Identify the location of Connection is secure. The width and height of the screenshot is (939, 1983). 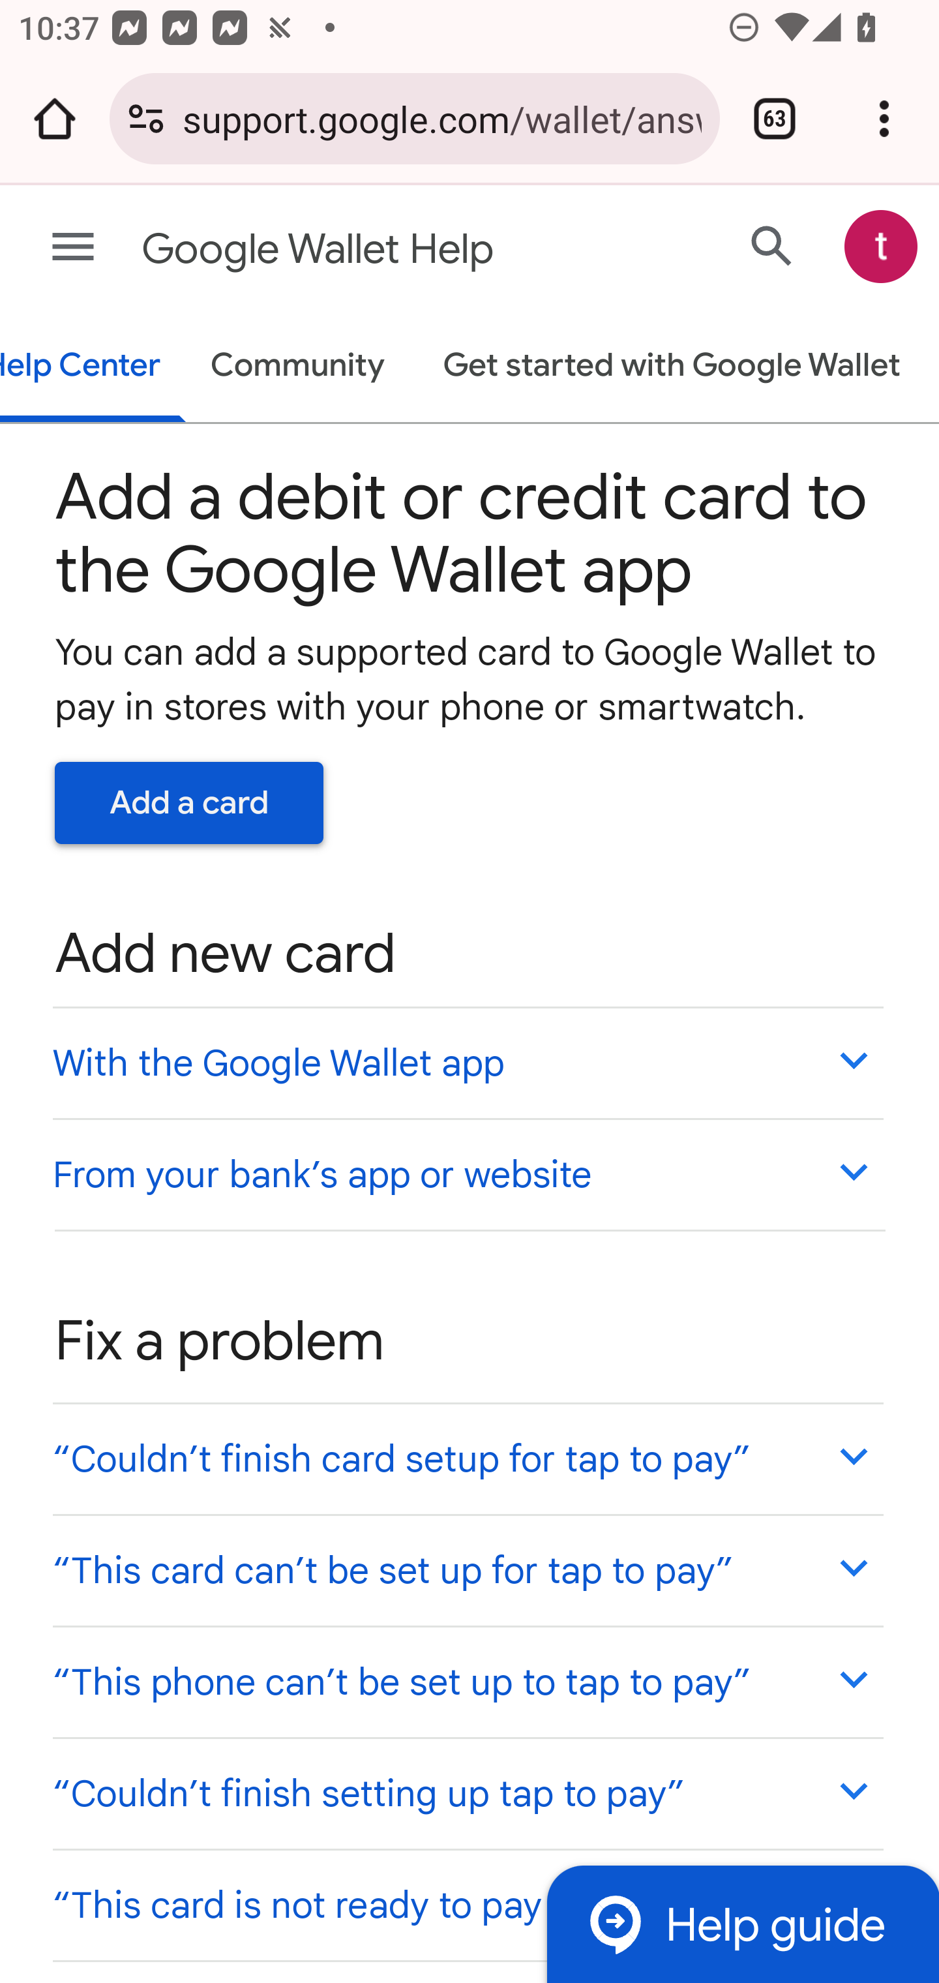
(146, 119).